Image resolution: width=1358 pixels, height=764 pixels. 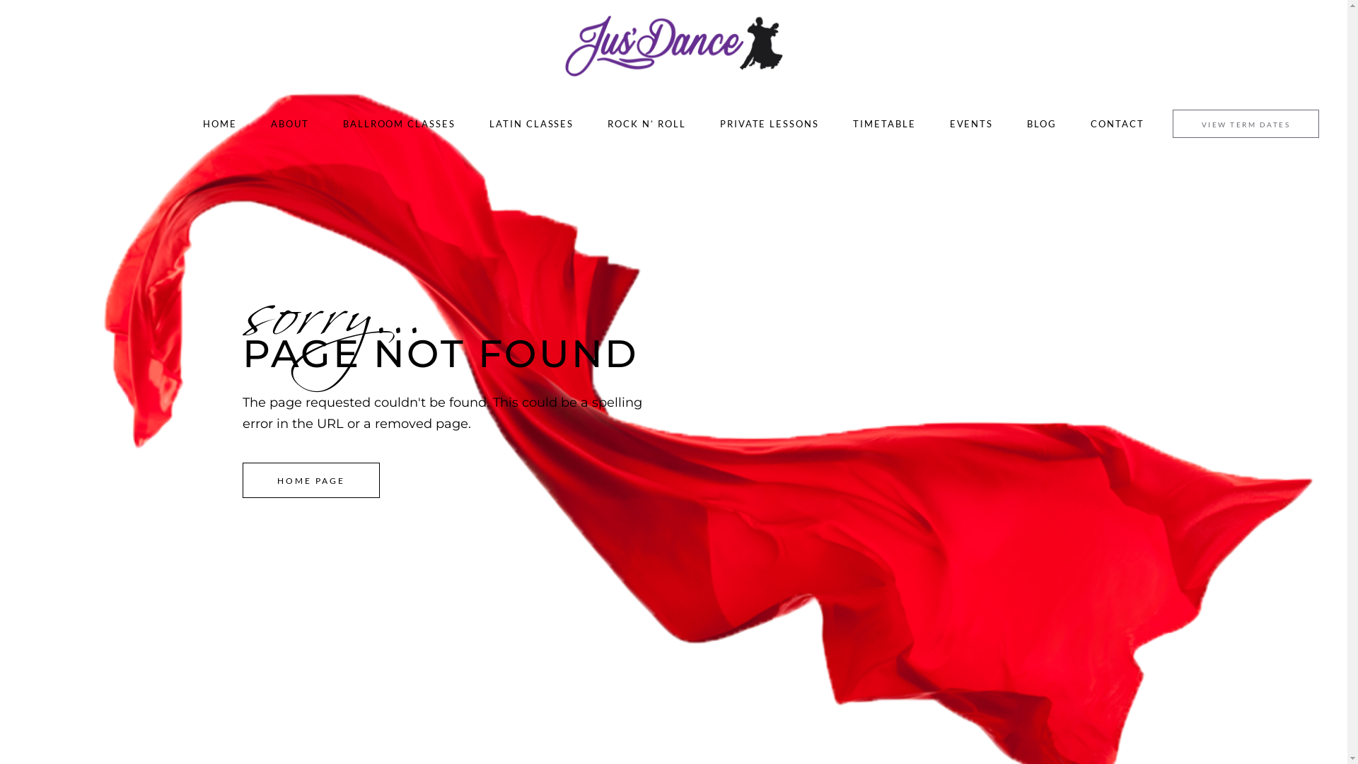 I want to click on ABOUT, so click(x=290, y=124).